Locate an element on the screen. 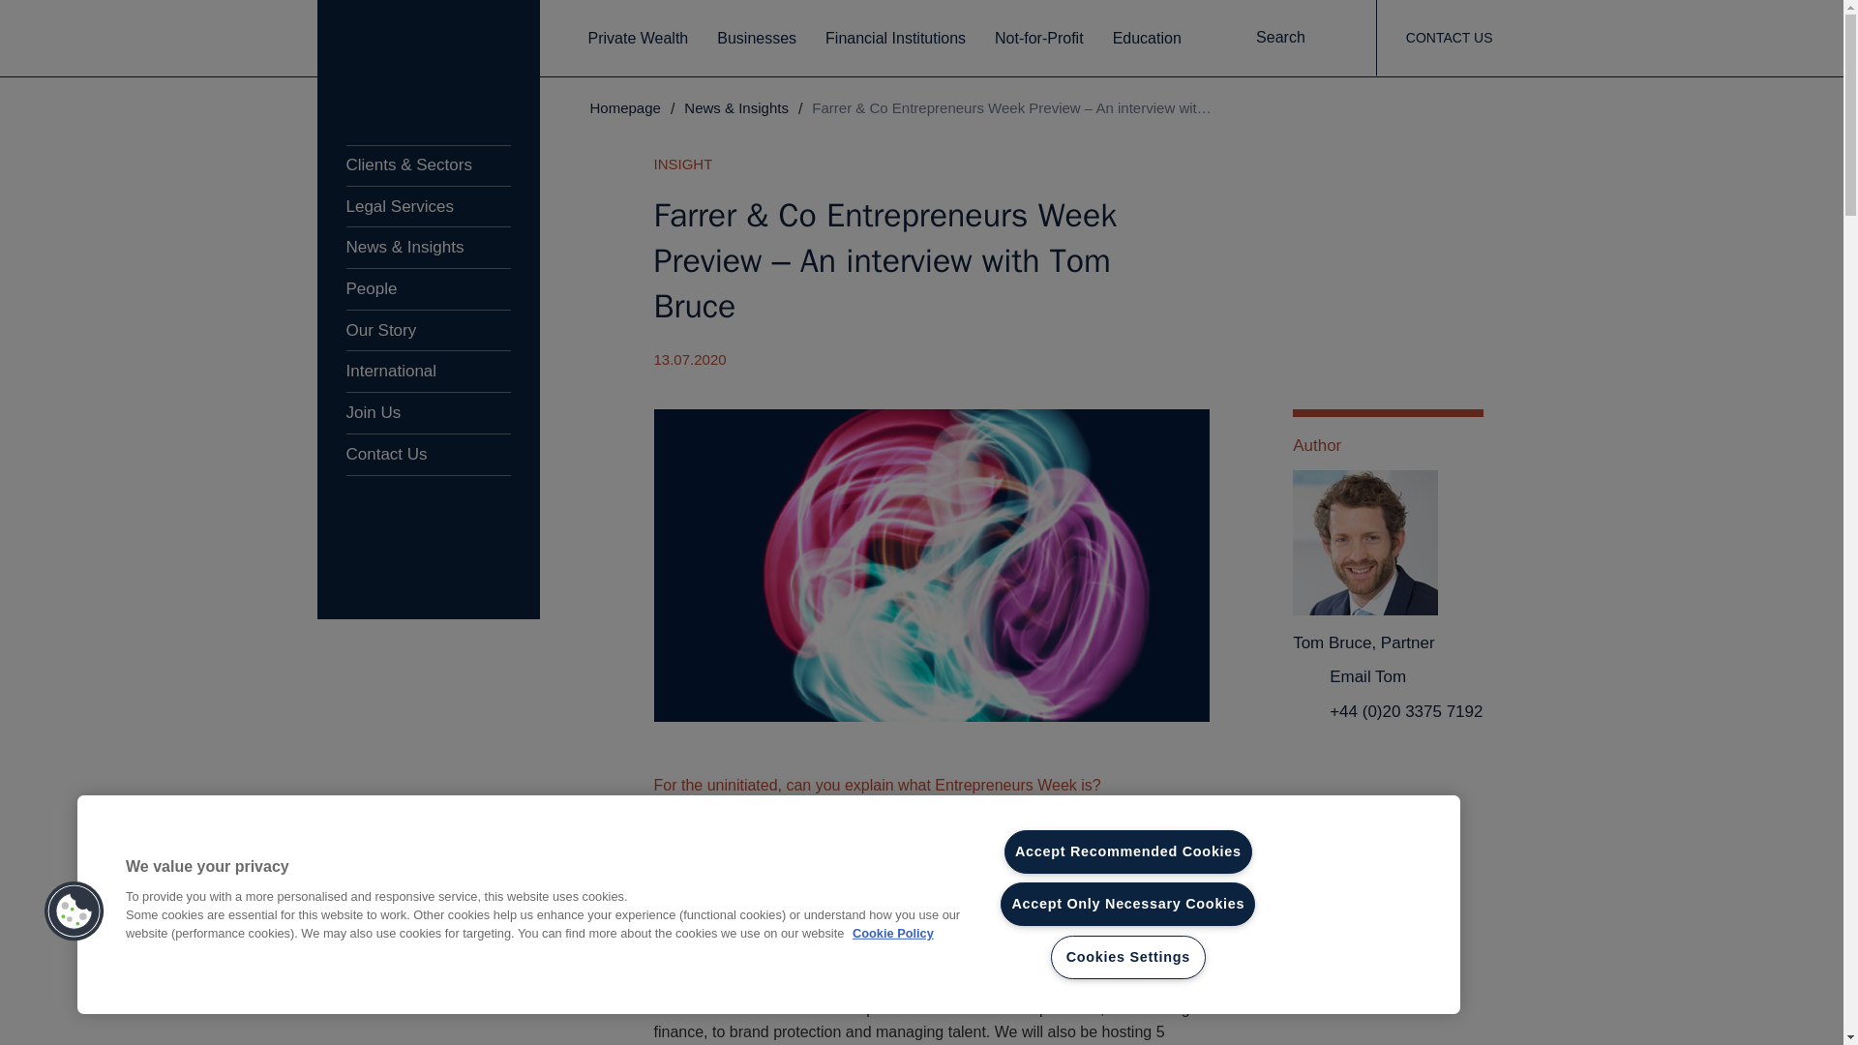 This screenshot has height=1045, width=1858. Not-for-Profit is located at coordinates (1038, 39).